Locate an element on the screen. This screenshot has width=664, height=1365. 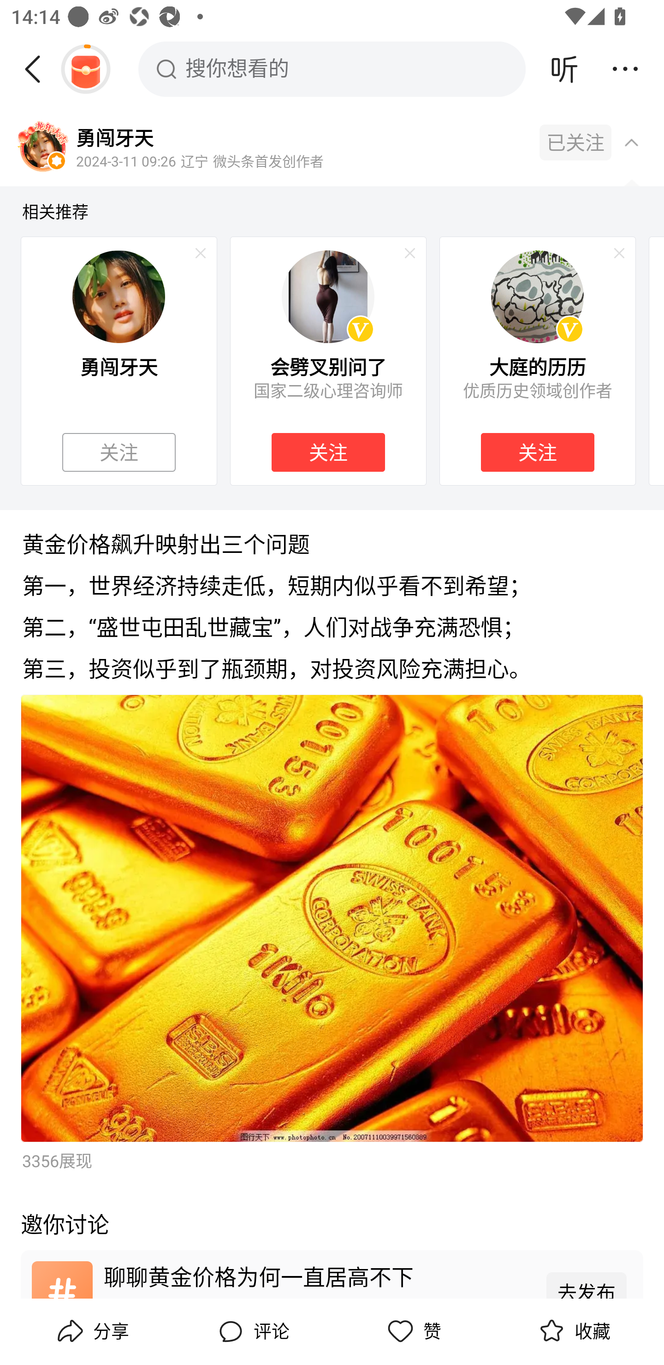
关注 is located at coordinates (119, 452).